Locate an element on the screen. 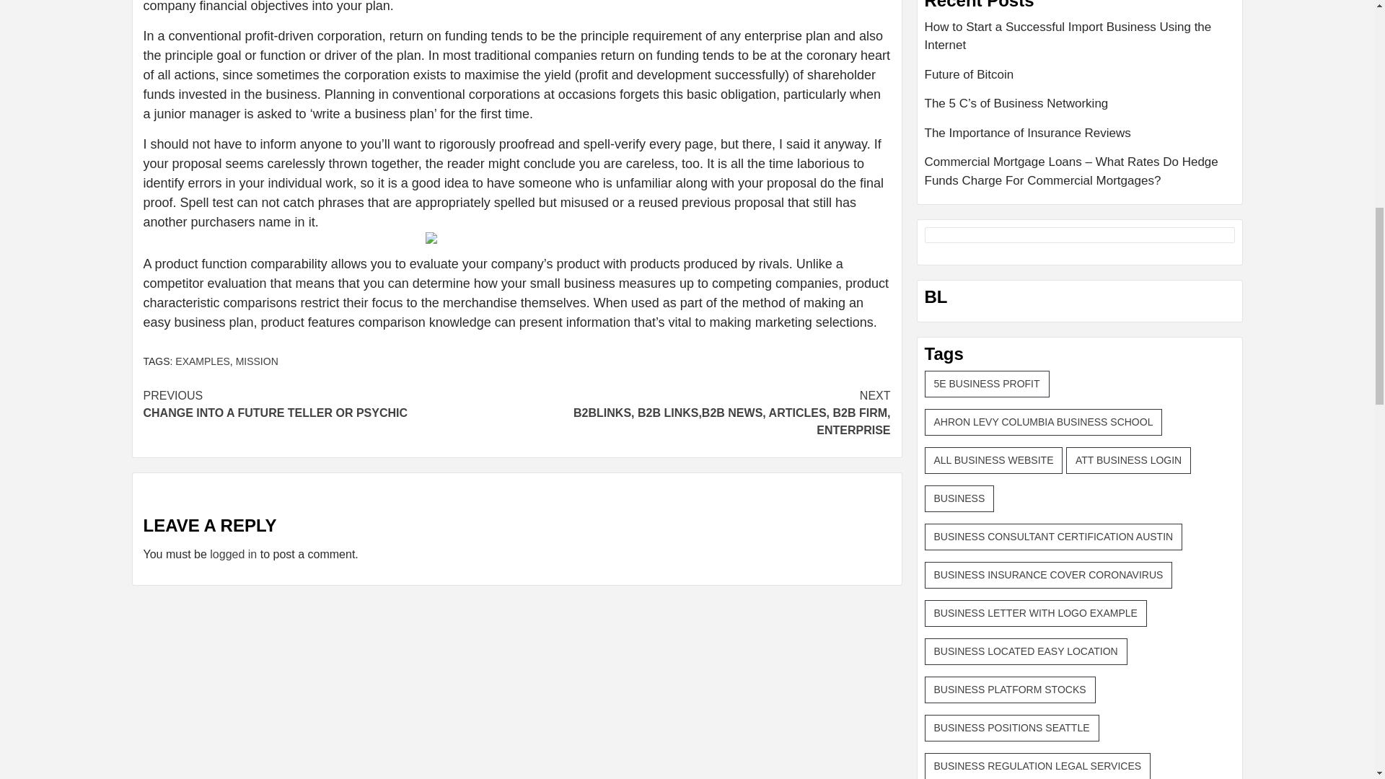 The image size is (1385, 779). The Importance of Insurance Reviews is located at coordinates (1080, 138).